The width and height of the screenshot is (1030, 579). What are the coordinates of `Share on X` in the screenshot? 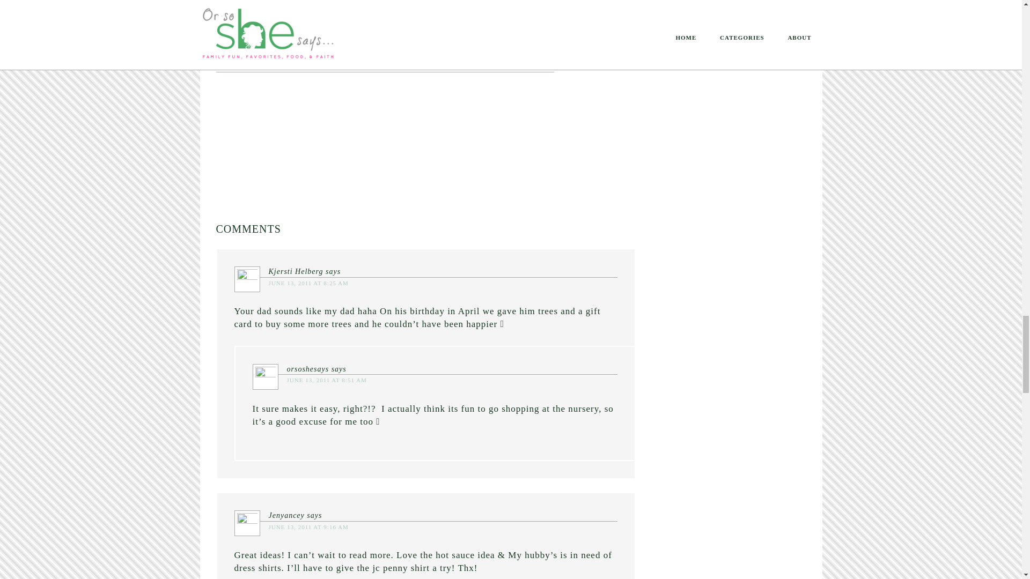 It's located at (388, 6).